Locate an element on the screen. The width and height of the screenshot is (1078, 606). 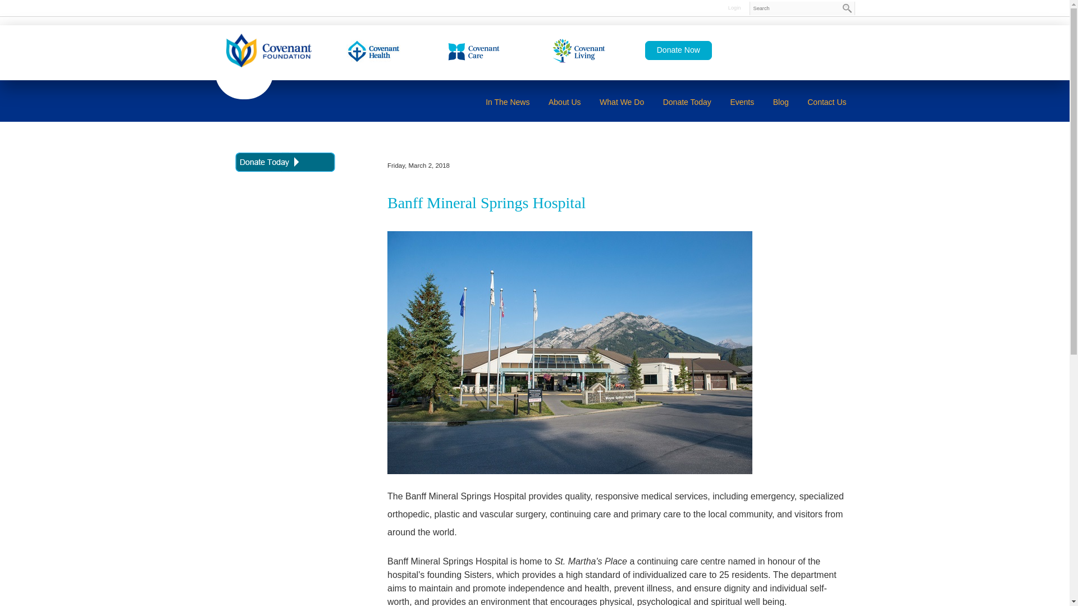
Donate Now is located at coordinates (678, 50).